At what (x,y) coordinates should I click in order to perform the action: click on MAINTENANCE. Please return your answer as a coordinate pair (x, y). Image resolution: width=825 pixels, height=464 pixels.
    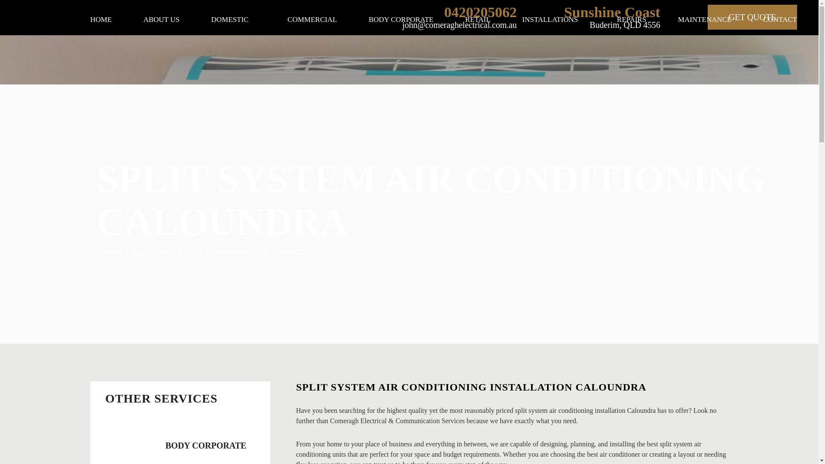
    Looking at the image, I should click on (705, 21).